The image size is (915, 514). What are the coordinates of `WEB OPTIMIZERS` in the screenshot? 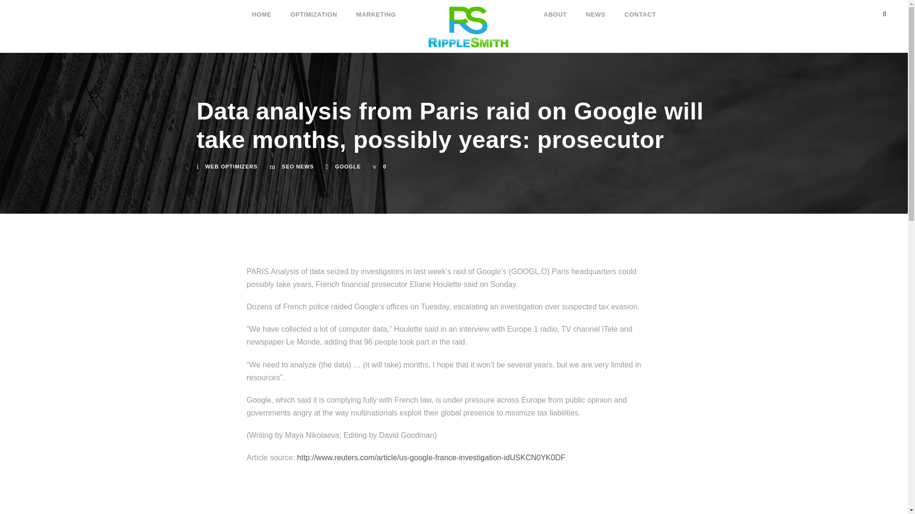 It's located at (232, 167).